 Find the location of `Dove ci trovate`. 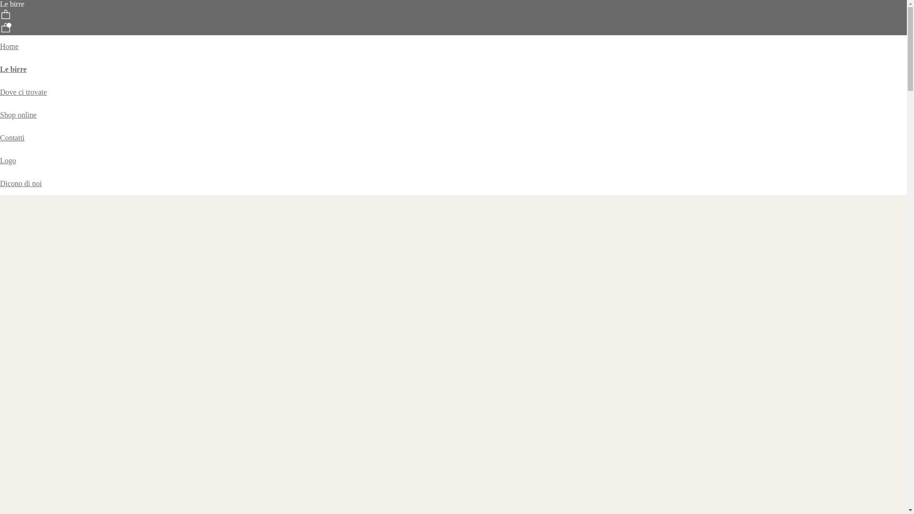

Dove ci trovate is located at coordinates (24, 92).